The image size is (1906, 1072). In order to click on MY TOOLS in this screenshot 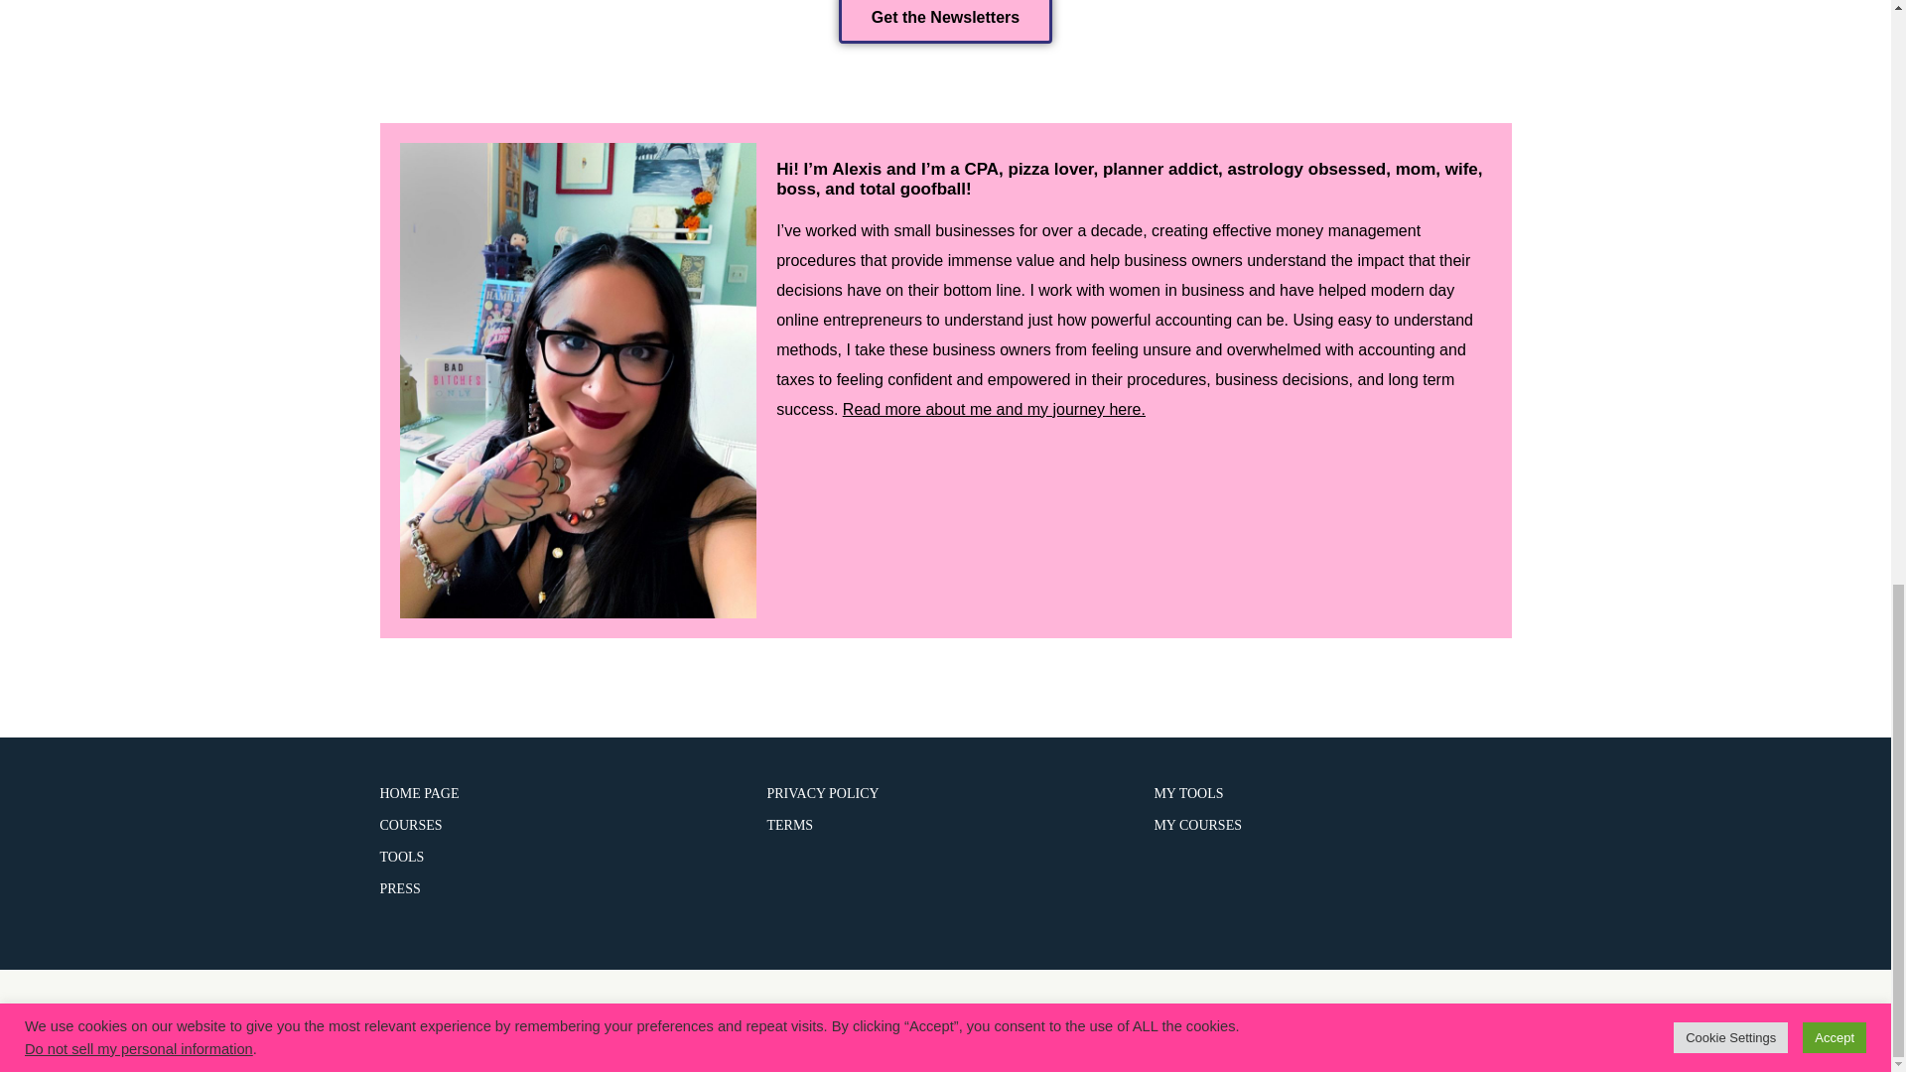, I will do `click(1187, 792)`.